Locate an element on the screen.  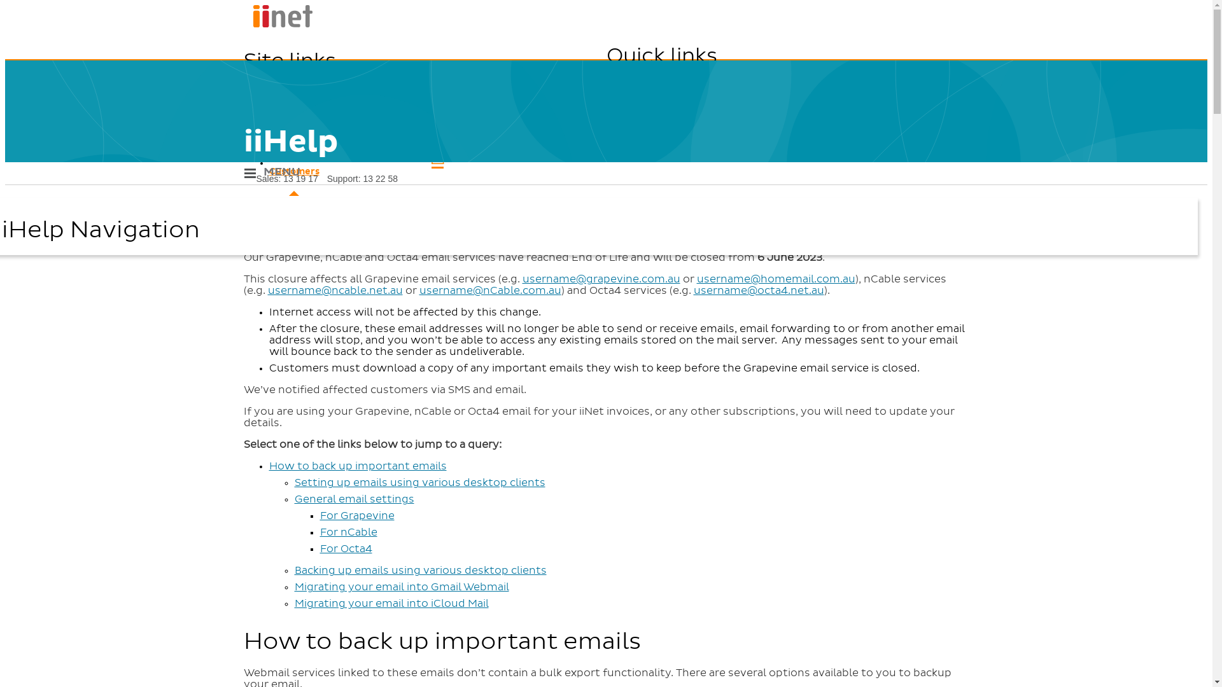
For nCable is located at coordinates (348, 532).